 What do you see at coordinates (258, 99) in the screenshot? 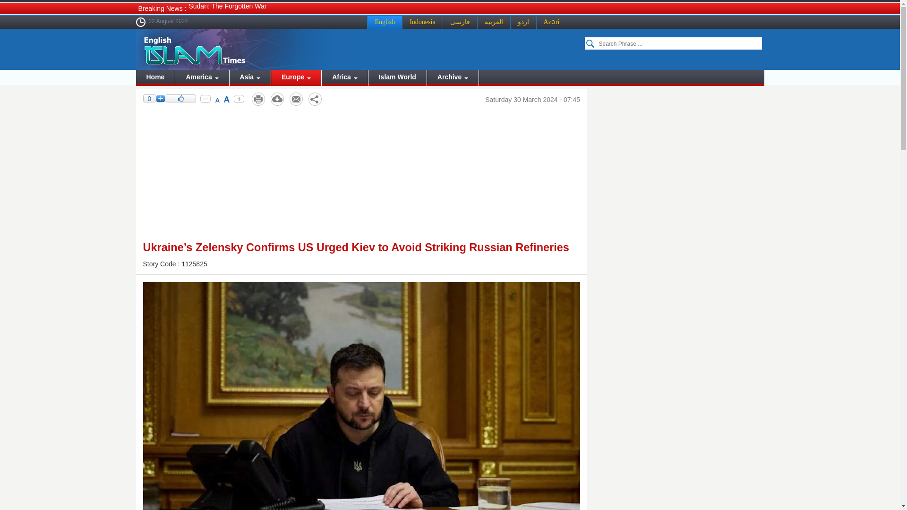
I see `Print Edition` at bounding box center [258, 99].